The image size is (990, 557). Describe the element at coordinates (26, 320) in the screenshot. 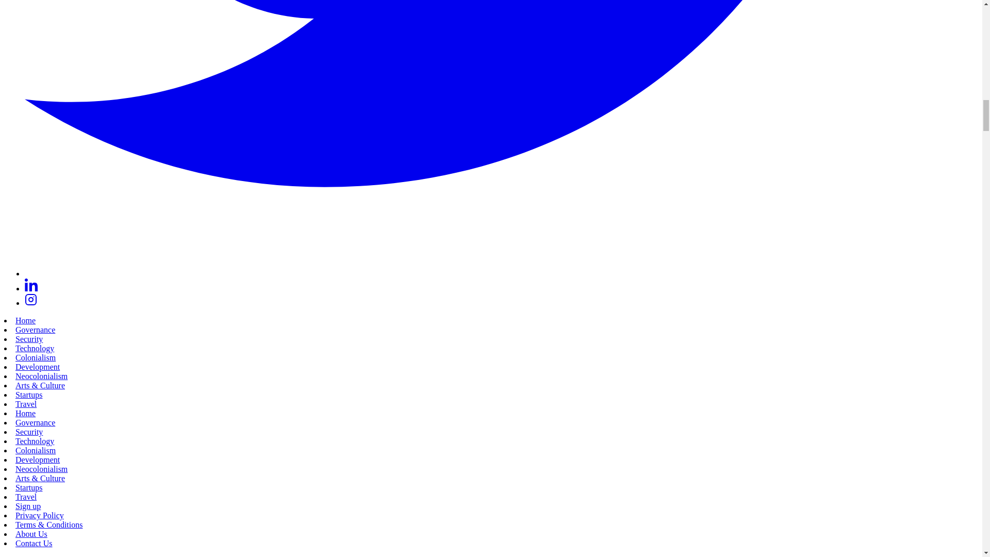

I see `Home` at that location.